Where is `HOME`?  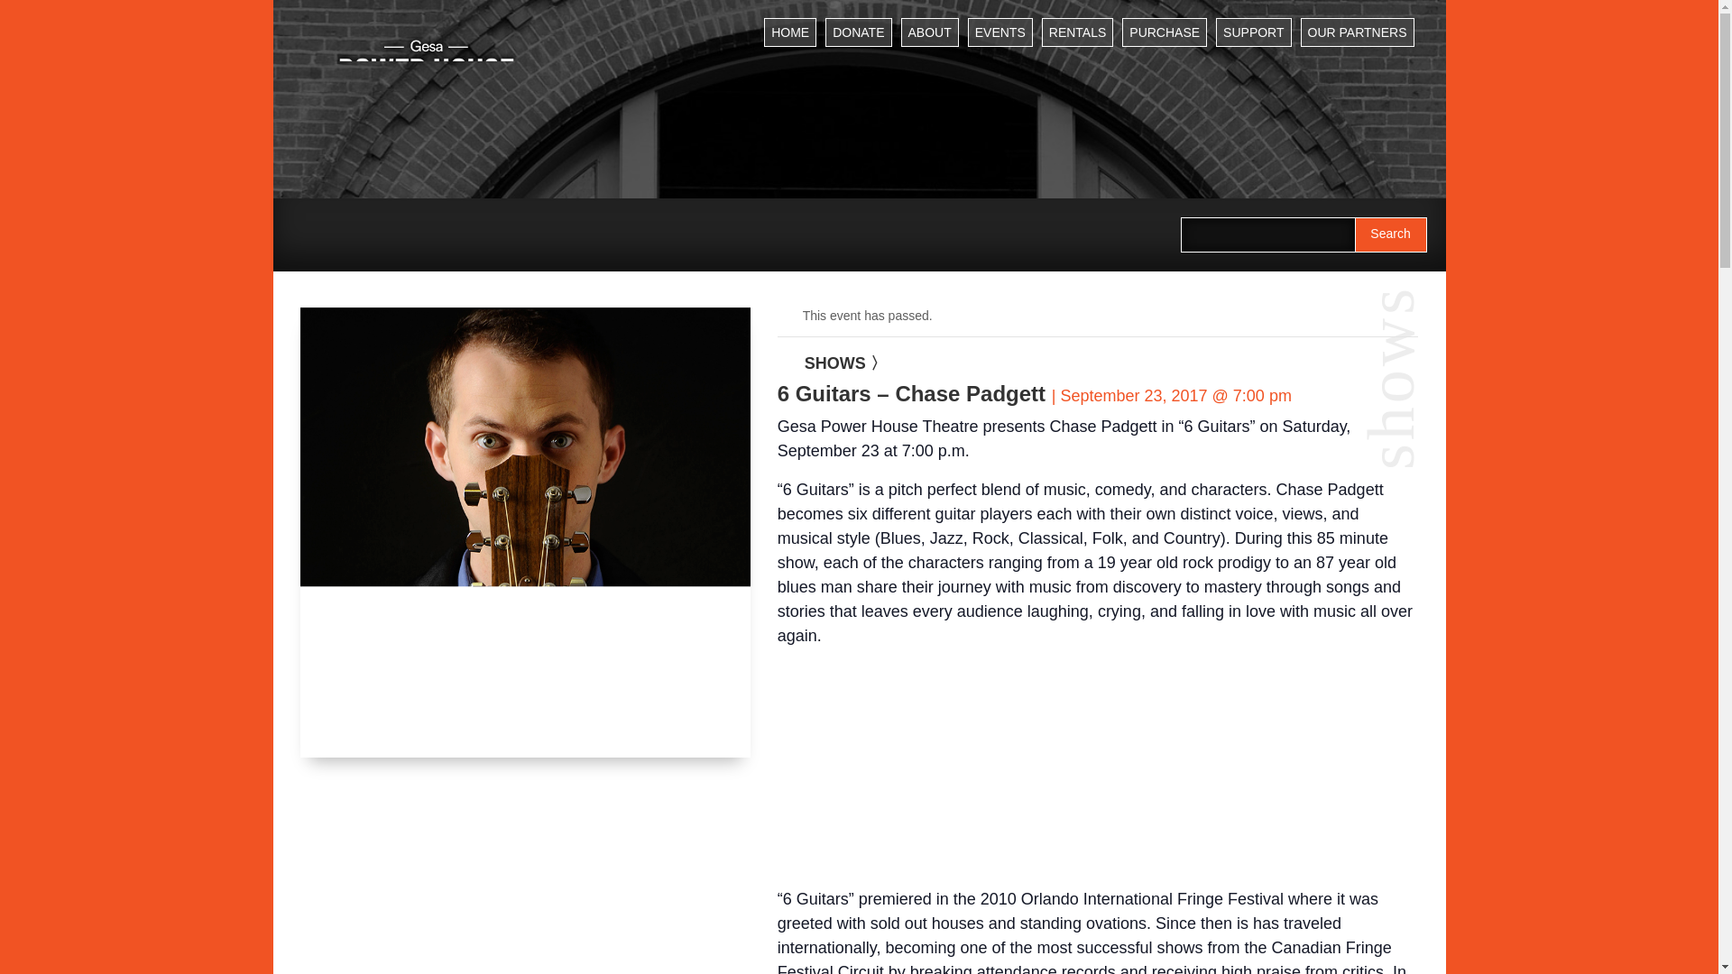 HOME is located at coordinates (789, 32).